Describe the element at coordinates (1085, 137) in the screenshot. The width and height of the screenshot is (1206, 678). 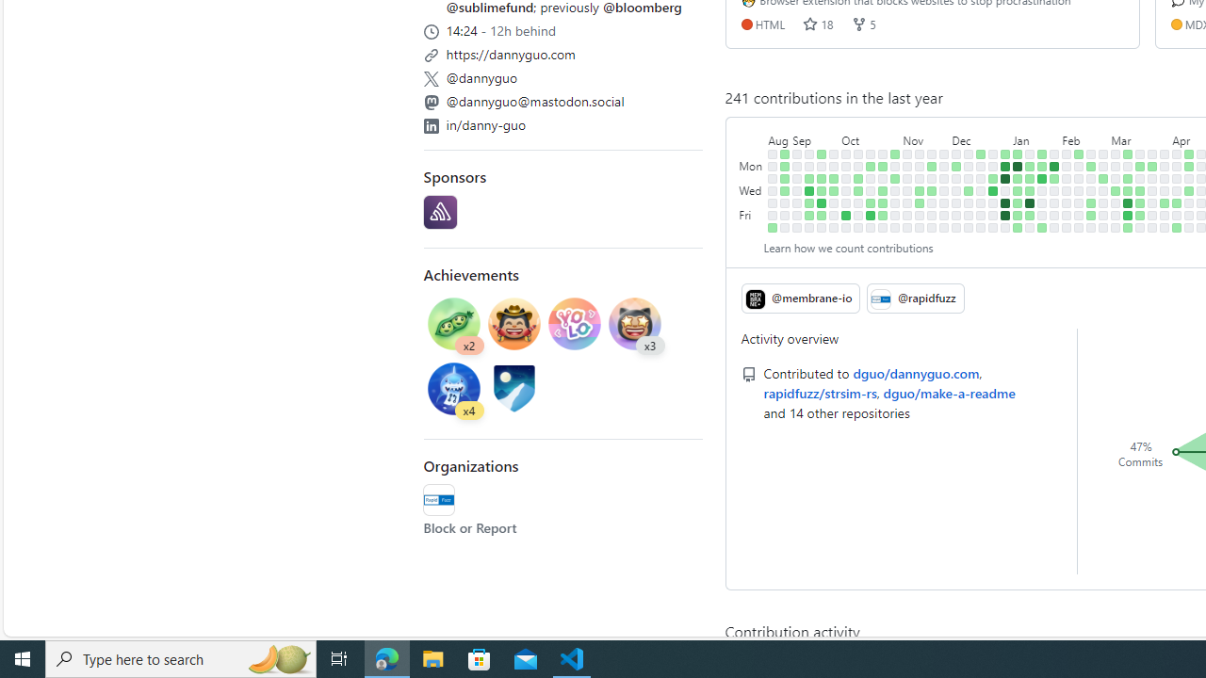
I see `February` at that location.